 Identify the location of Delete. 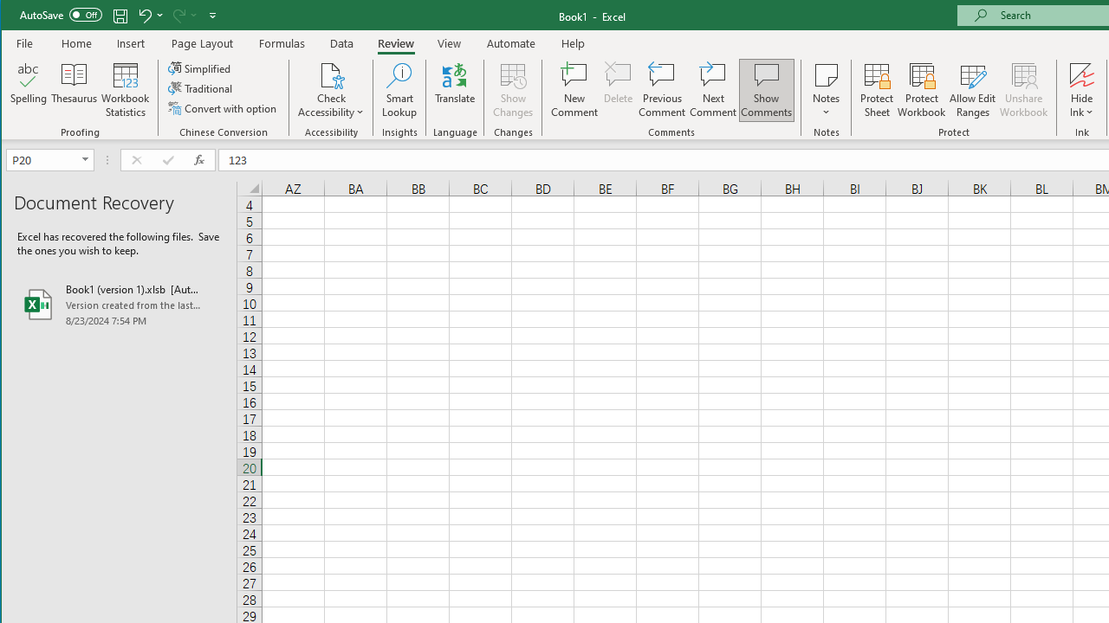
(618, 90).